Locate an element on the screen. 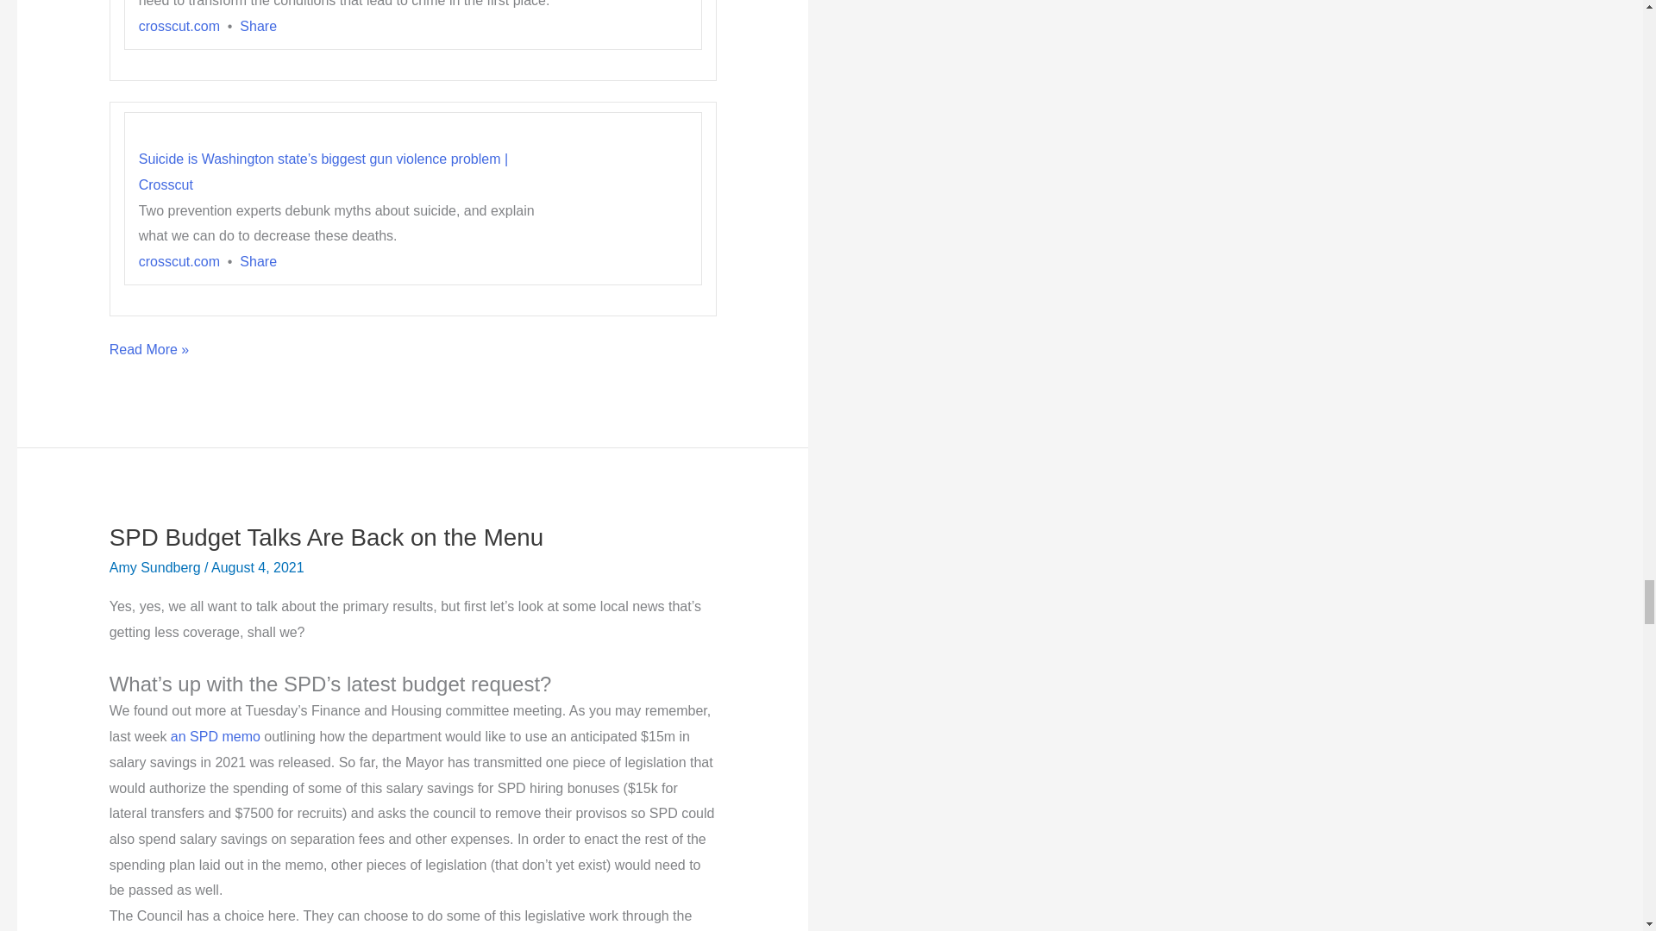 The image size is (1656, 931). View all posts by Amy Sundberg is located at coordinates (156, 567).